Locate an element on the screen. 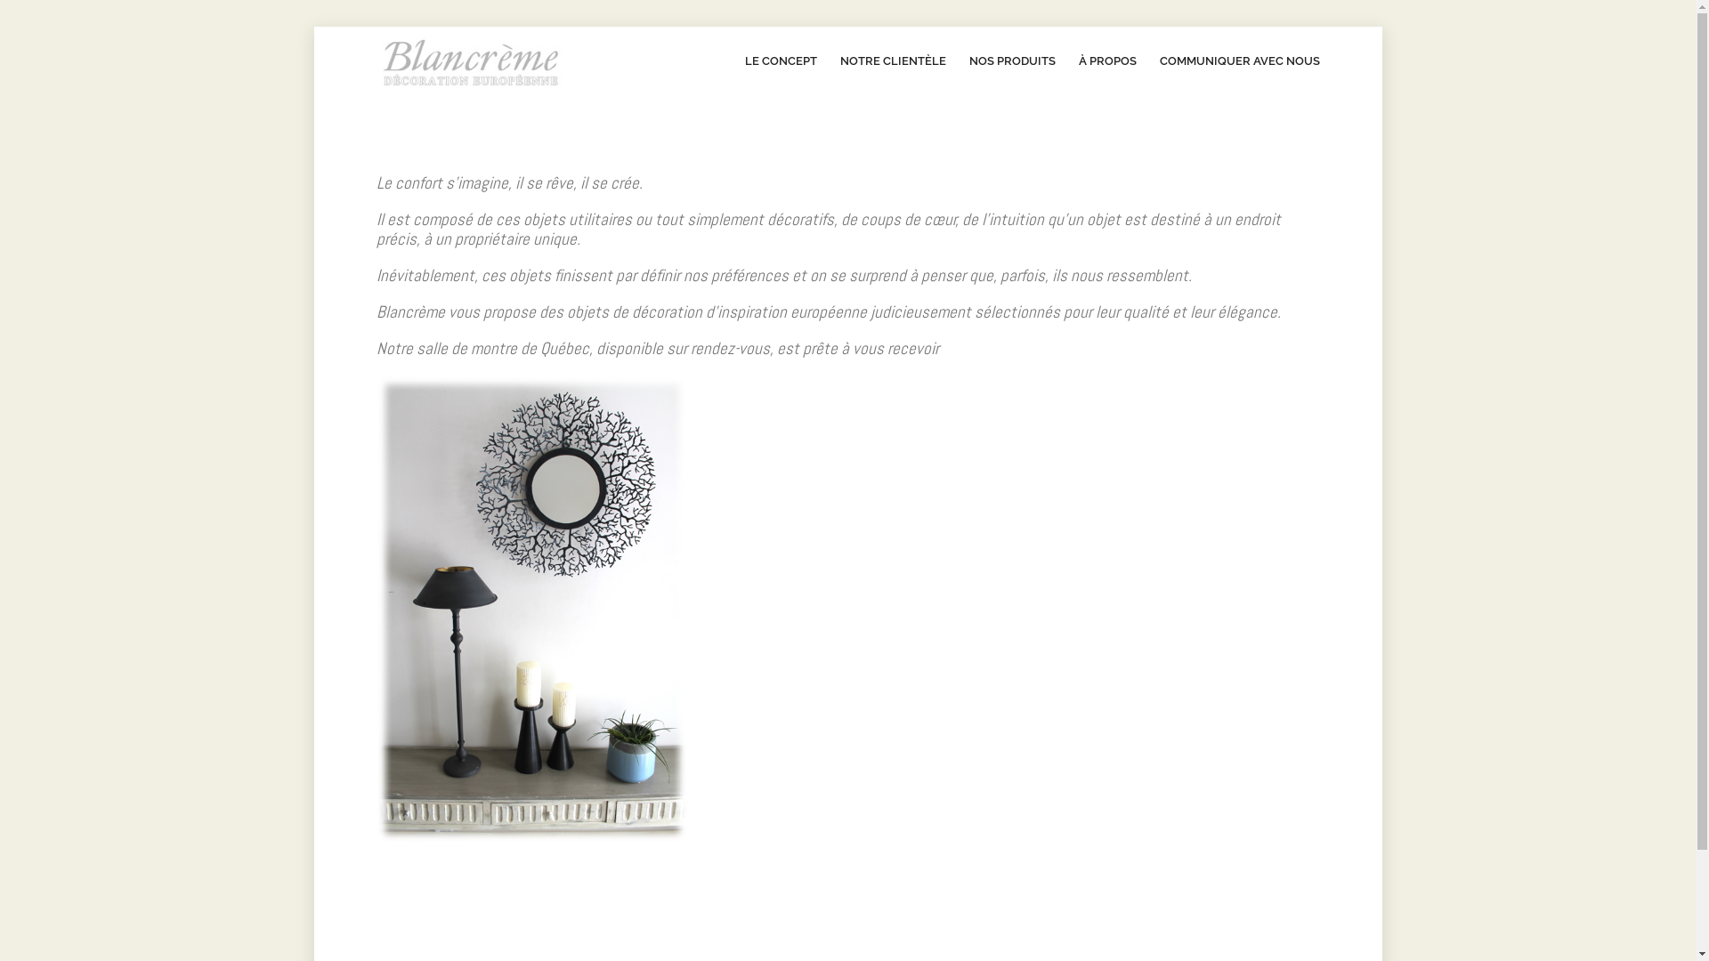  NOS PRODUITS is located at coordinates (1011, 61).